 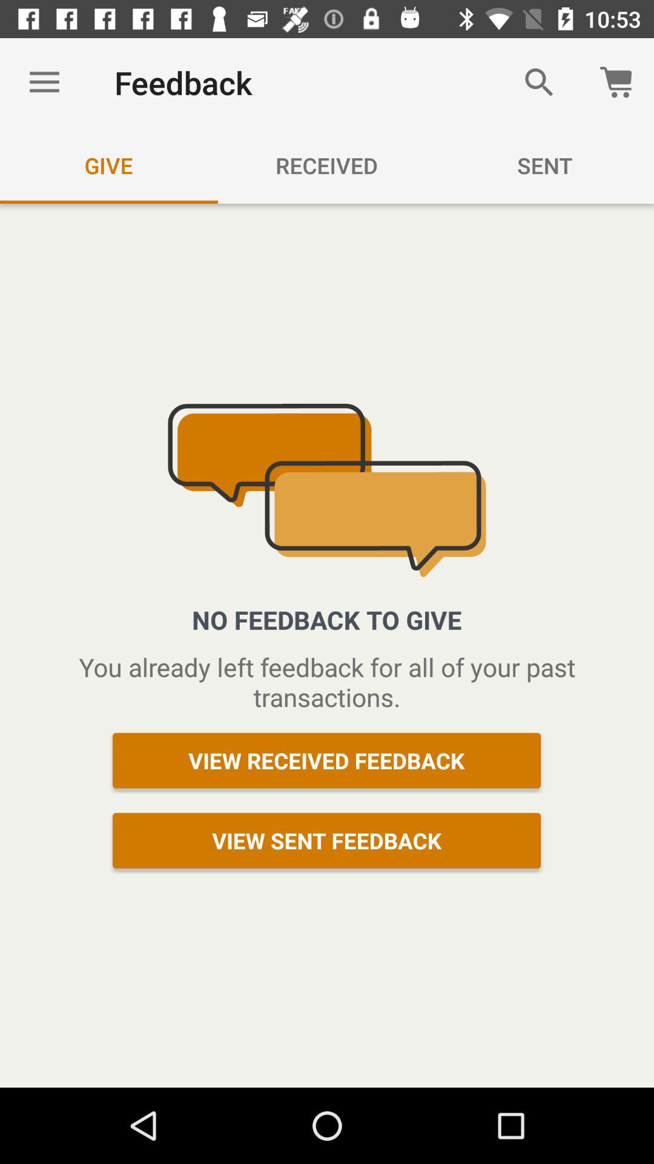 I want to click on turn off the icon to the right of the feedback, so click(x=539, y=82).